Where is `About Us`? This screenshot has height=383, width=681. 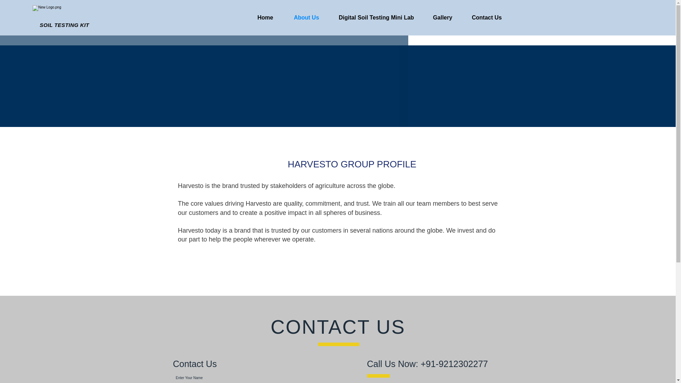 About Us is located at coordinates (306, 18).